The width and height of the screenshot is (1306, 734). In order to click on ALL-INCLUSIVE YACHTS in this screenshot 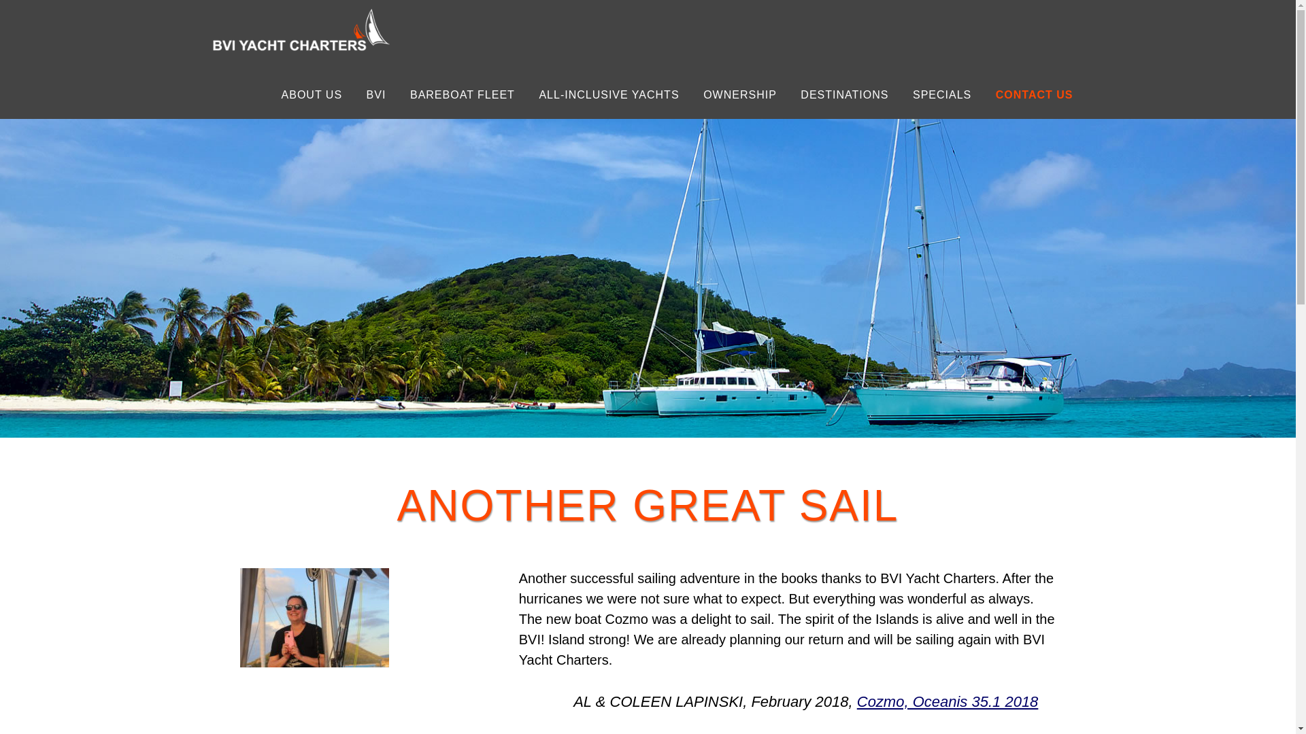, I will do `click(609, 96)`.